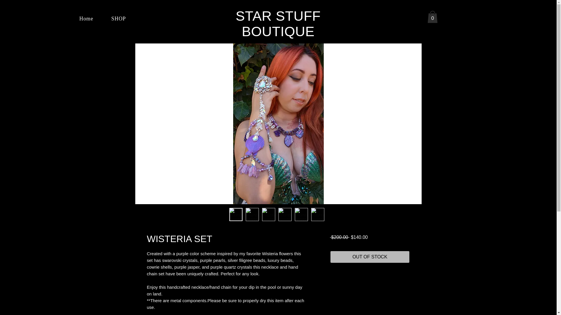 This screenshot has width=561, height=315. What do you see at coordinates (119, 19) in the screenshot?
I see `SHOP` at bounding box center [119, 19].